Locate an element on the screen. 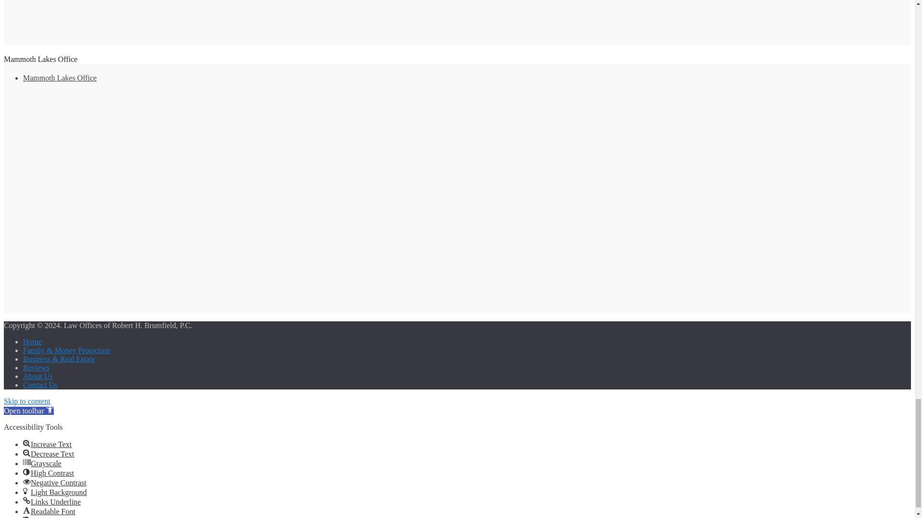 Image resolution: width=922 pixels, height=518 pixels. Decrease Text is located at coordinates (27, 453).